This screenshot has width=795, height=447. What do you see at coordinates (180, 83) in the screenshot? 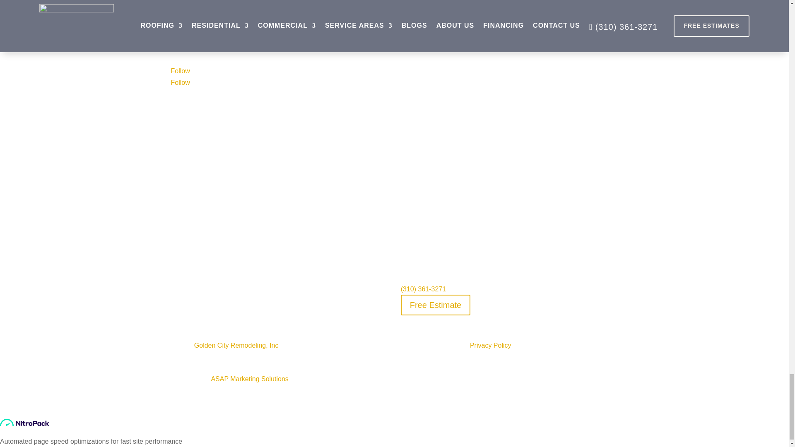
I see `Follow on Instagram` at bounding box center [180, 83].